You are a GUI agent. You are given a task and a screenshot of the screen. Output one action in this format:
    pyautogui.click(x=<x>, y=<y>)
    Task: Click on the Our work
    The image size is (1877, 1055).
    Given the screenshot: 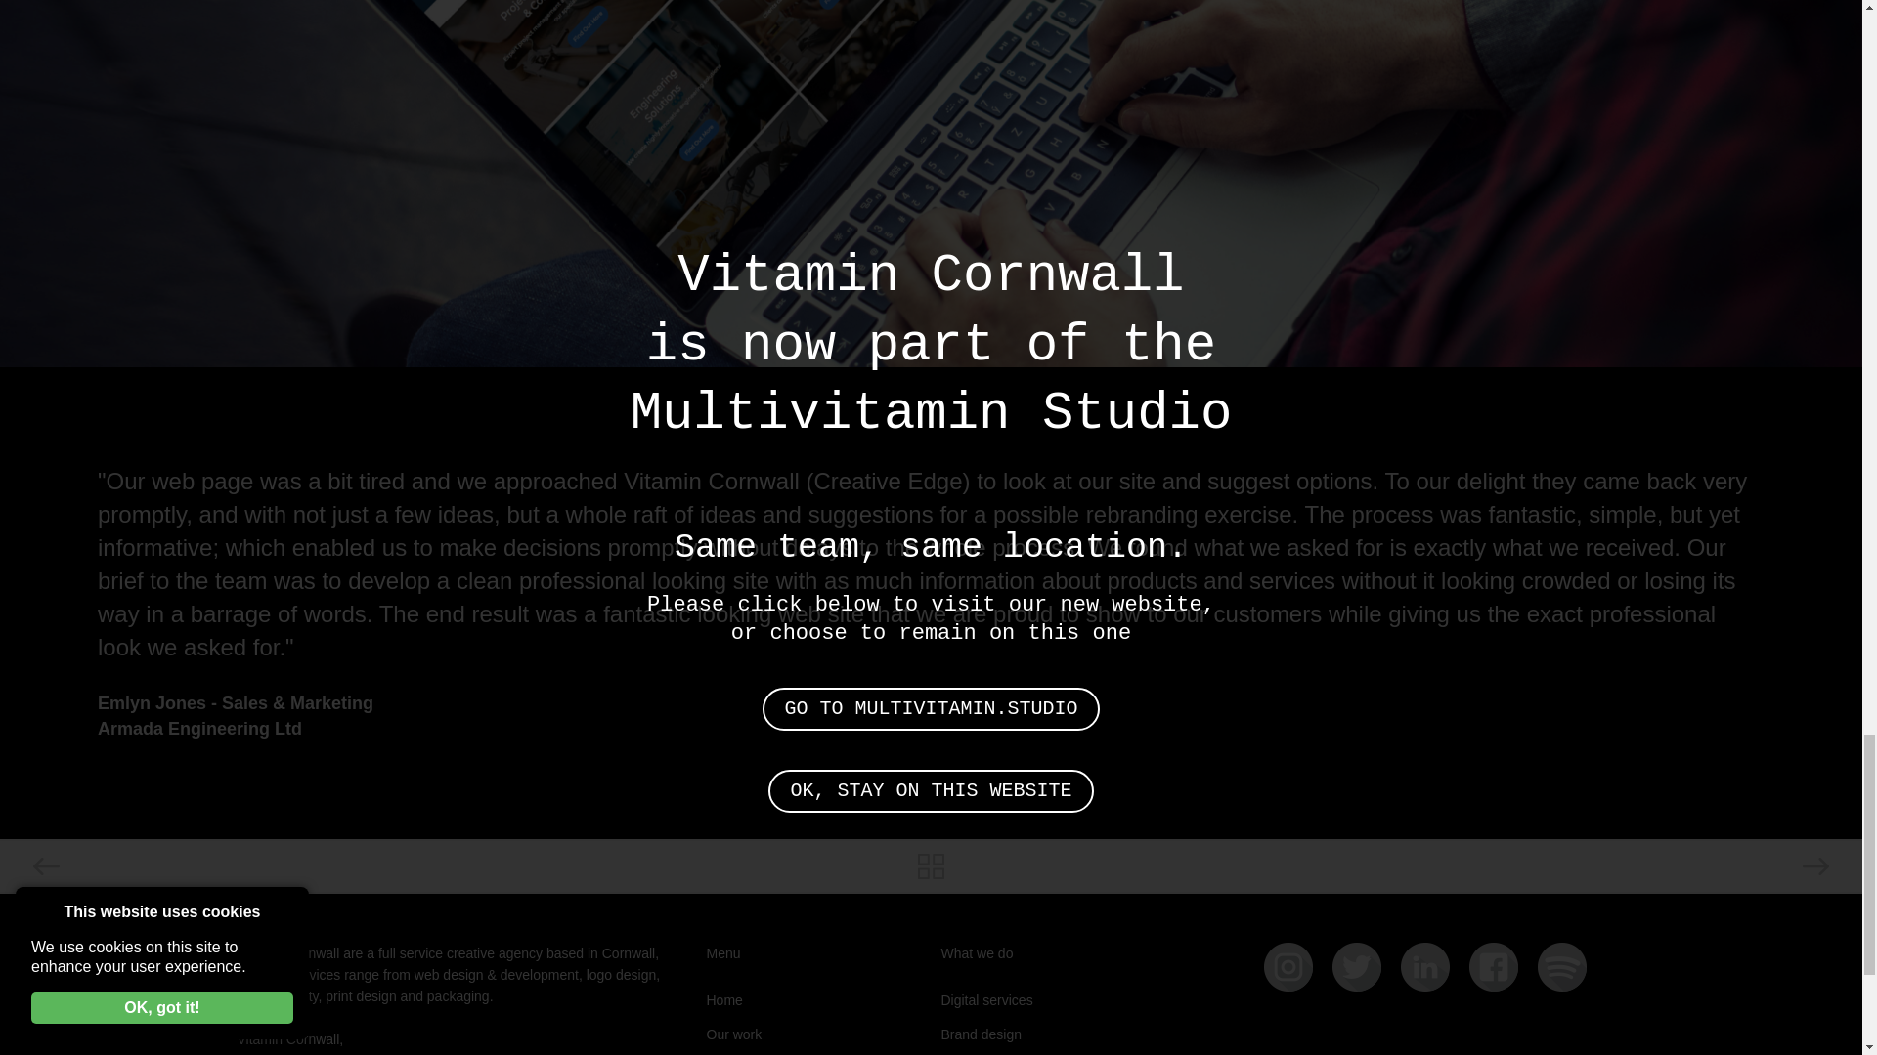 What is the action you would take?
    pyautogui.click(x=733, y=1034)
    